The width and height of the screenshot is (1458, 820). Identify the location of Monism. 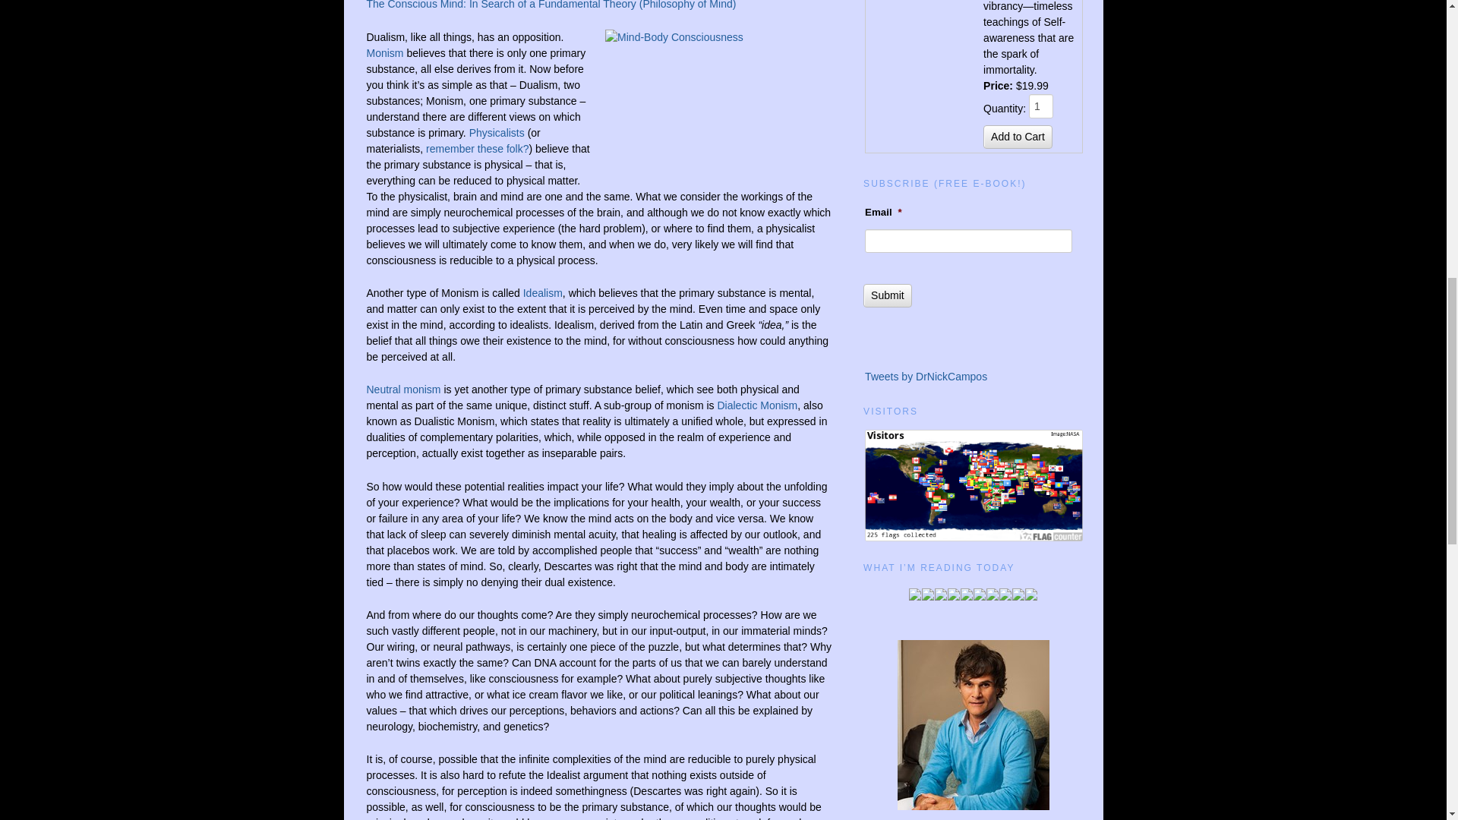
(384, 52).